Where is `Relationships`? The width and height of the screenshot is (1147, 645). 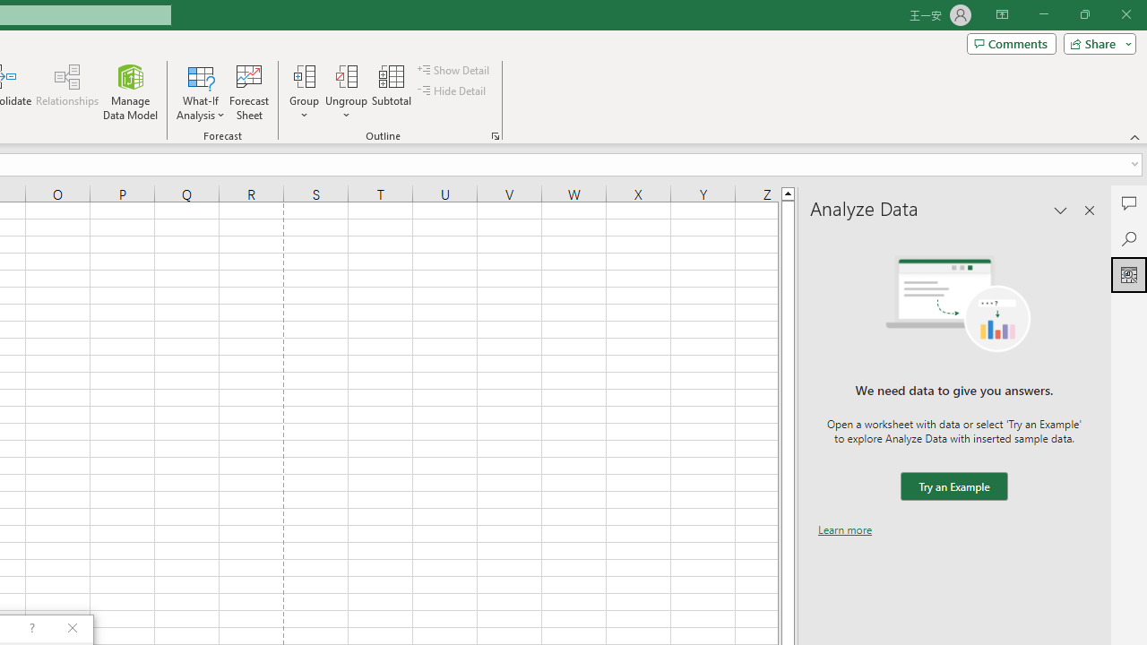 Relationships is located at coordinates (67, 91).